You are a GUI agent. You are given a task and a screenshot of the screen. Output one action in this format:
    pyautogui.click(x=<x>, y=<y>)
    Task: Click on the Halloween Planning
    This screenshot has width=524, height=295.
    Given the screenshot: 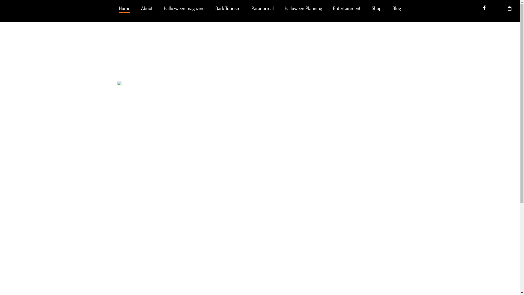 What is the action you would take?
    pyautogui.click(x=303, y=8)
    